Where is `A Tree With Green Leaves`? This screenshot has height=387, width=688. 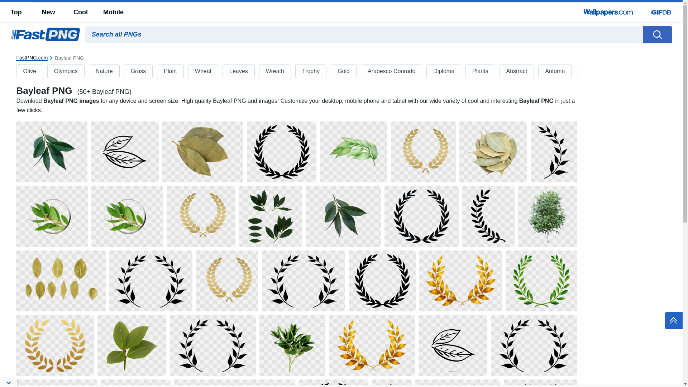 A Tree With Green Leaves is located at coordinates (548, 216).